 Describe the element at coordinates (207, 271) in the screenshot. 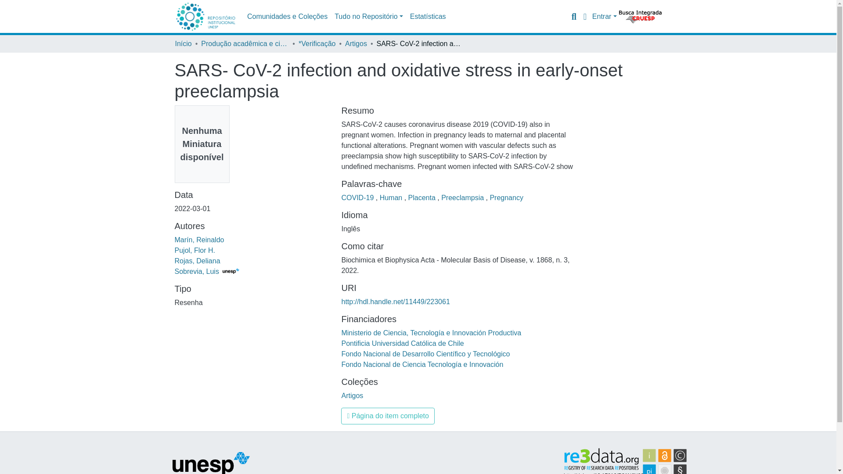

I see `Sobrevia, Luis` at that location.